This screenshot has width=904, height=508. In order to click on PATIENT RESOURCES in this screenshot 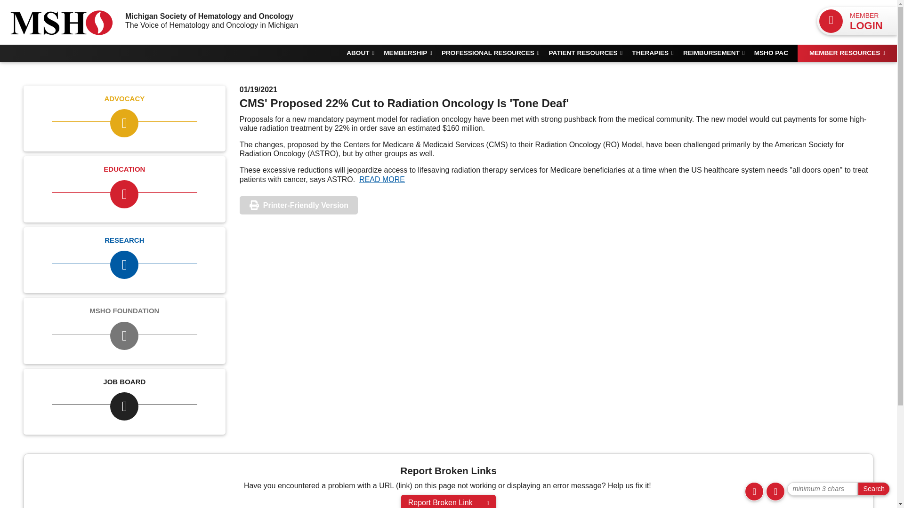, I will do `click(590, 53)`.